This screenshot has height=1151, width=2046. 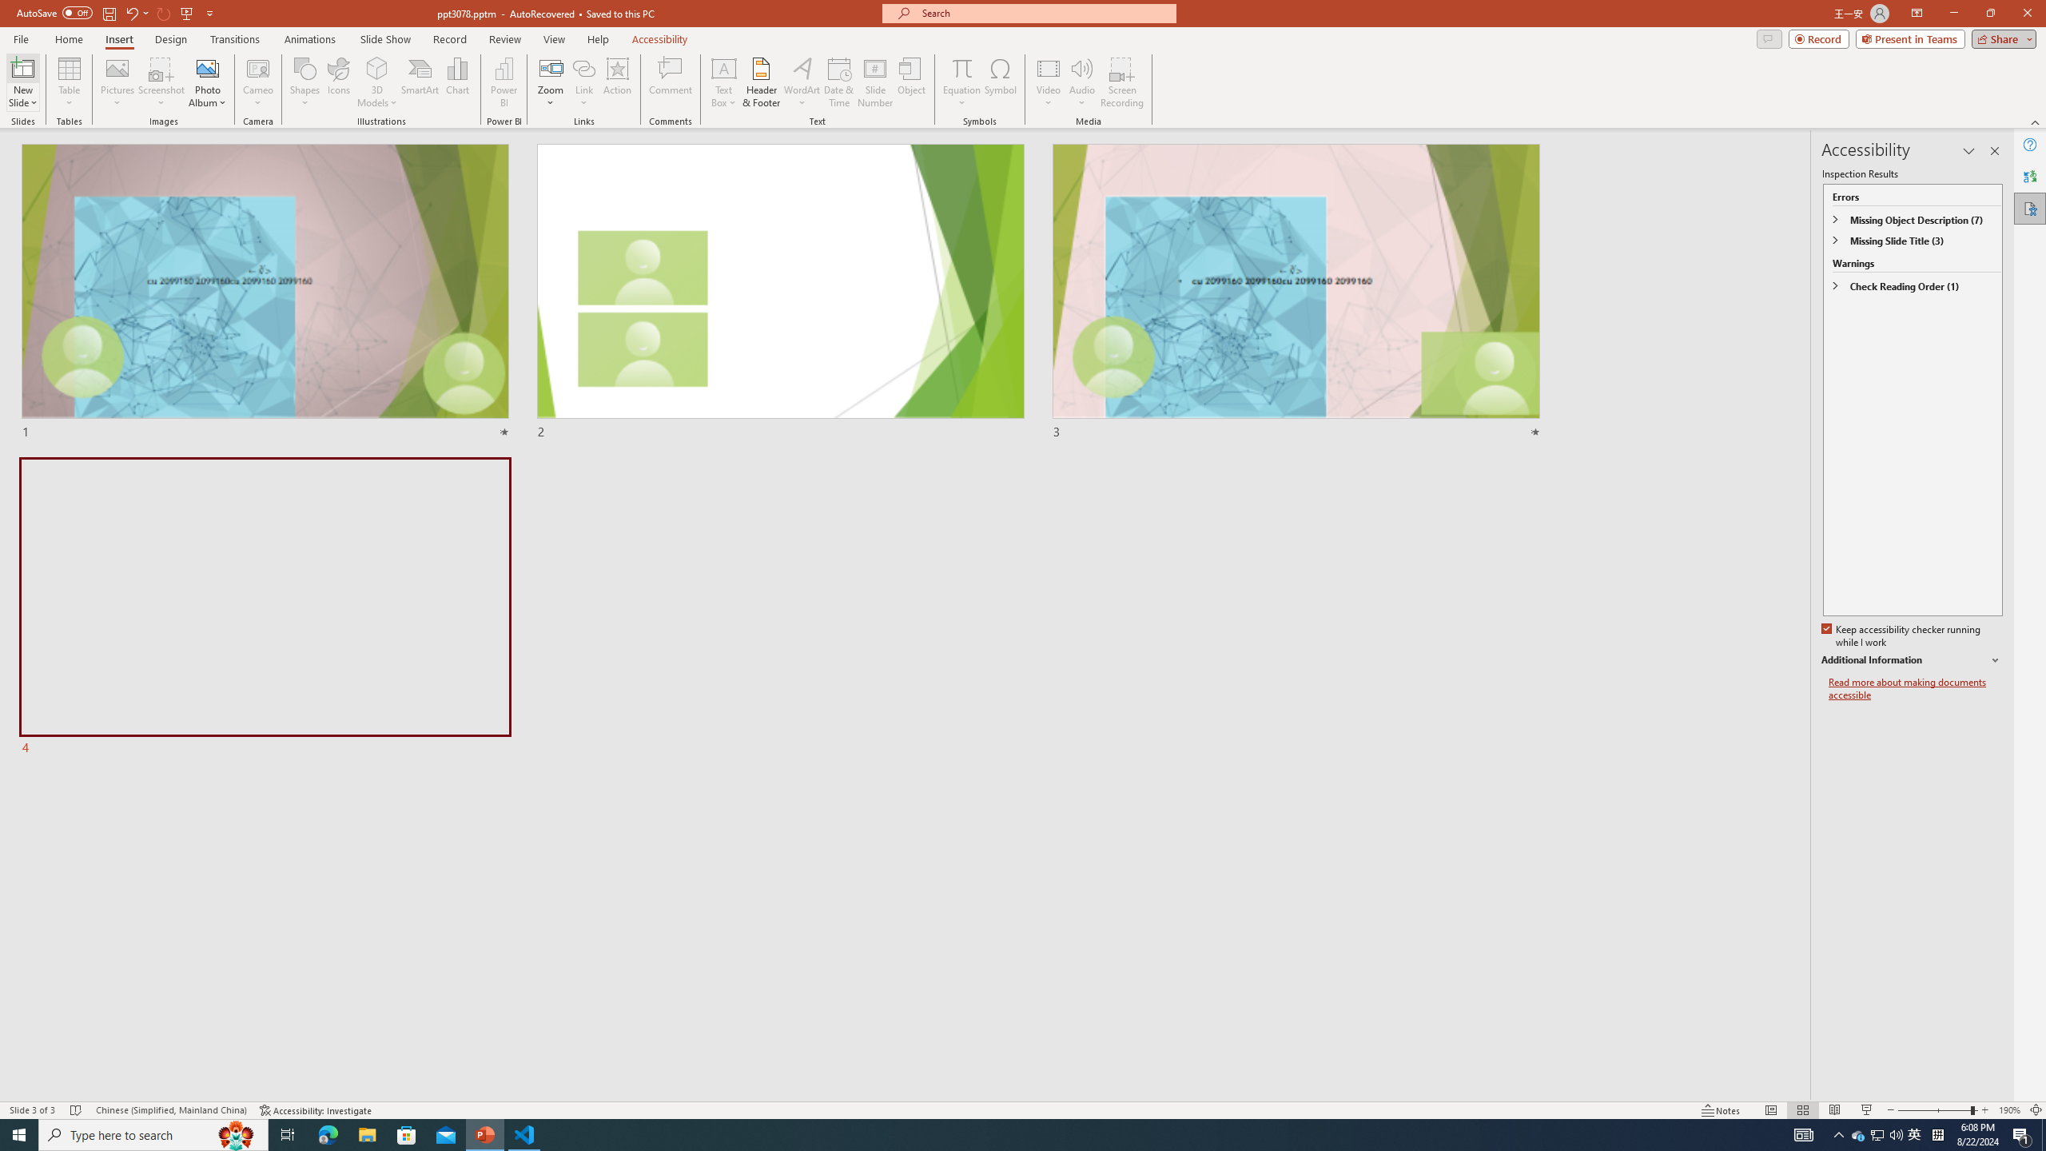 What do you see at coordinates (504, 82) in the screenshot?
I see `Power BI` at bounding box center [504, 82].